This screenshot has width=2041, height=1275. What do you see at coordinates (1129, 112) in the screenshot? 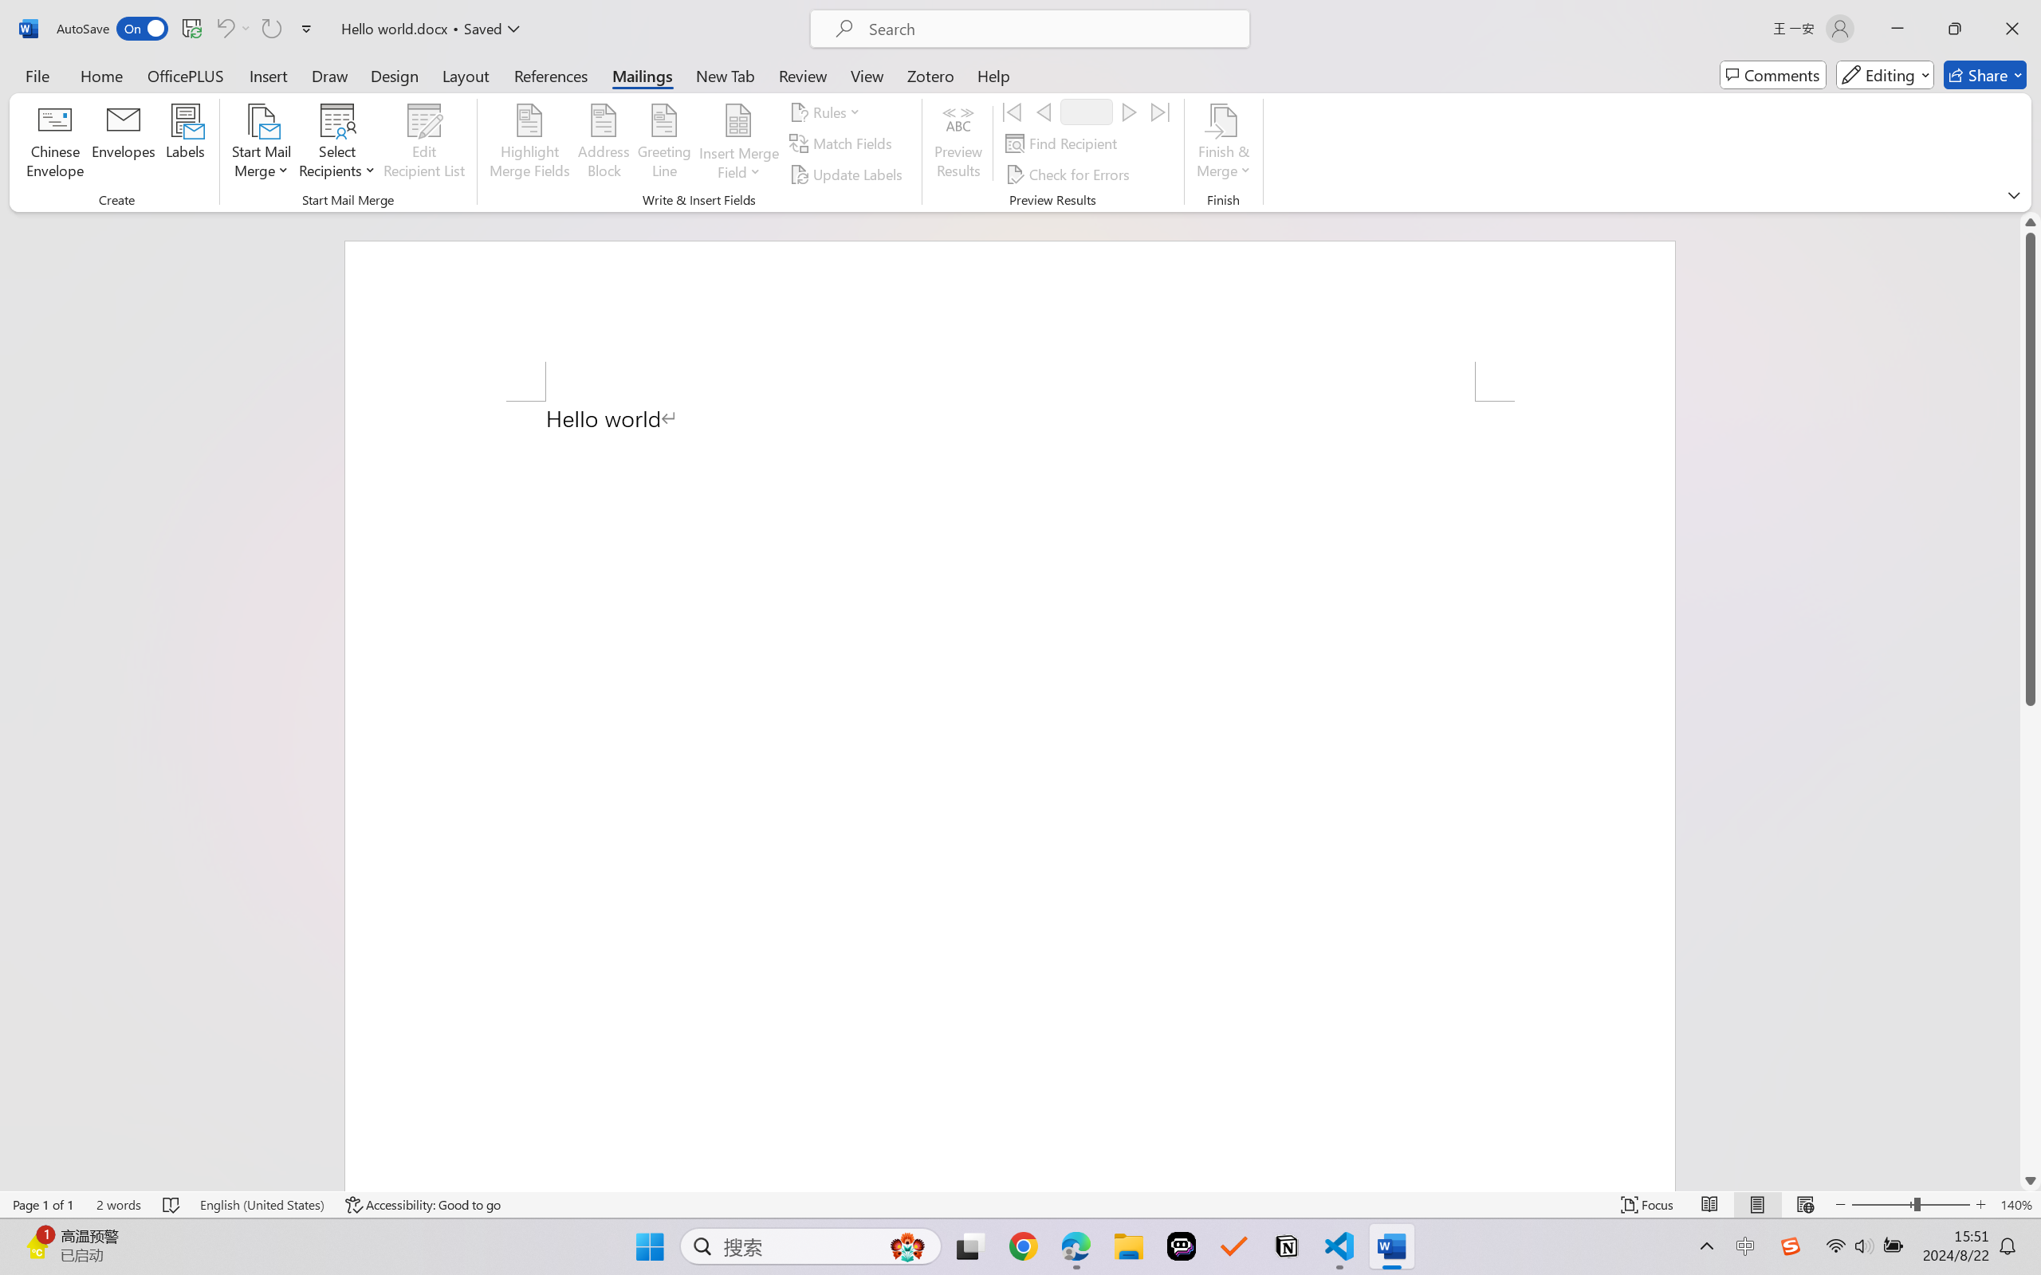
I see `Next` at bounding box center [1129, 112].